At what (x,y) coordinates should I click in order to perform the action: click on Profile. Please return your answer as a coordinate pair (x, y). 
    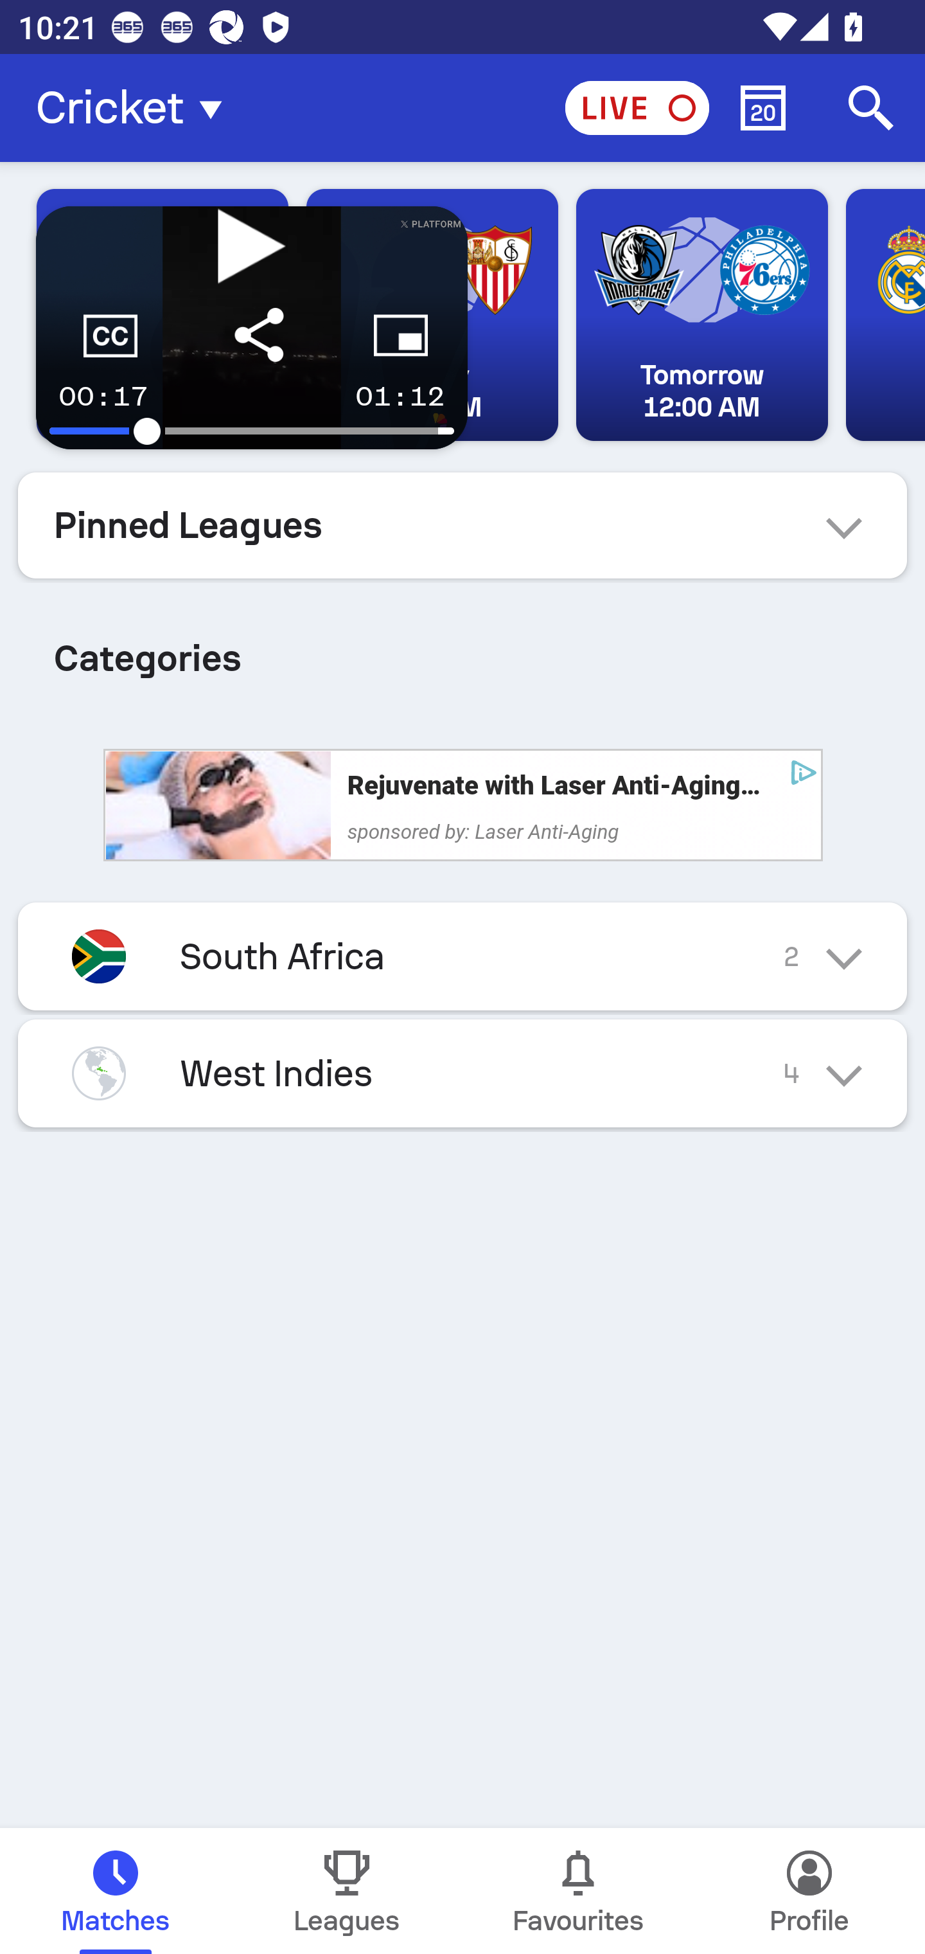
    Looking at the image, I should click on (809, 1891).